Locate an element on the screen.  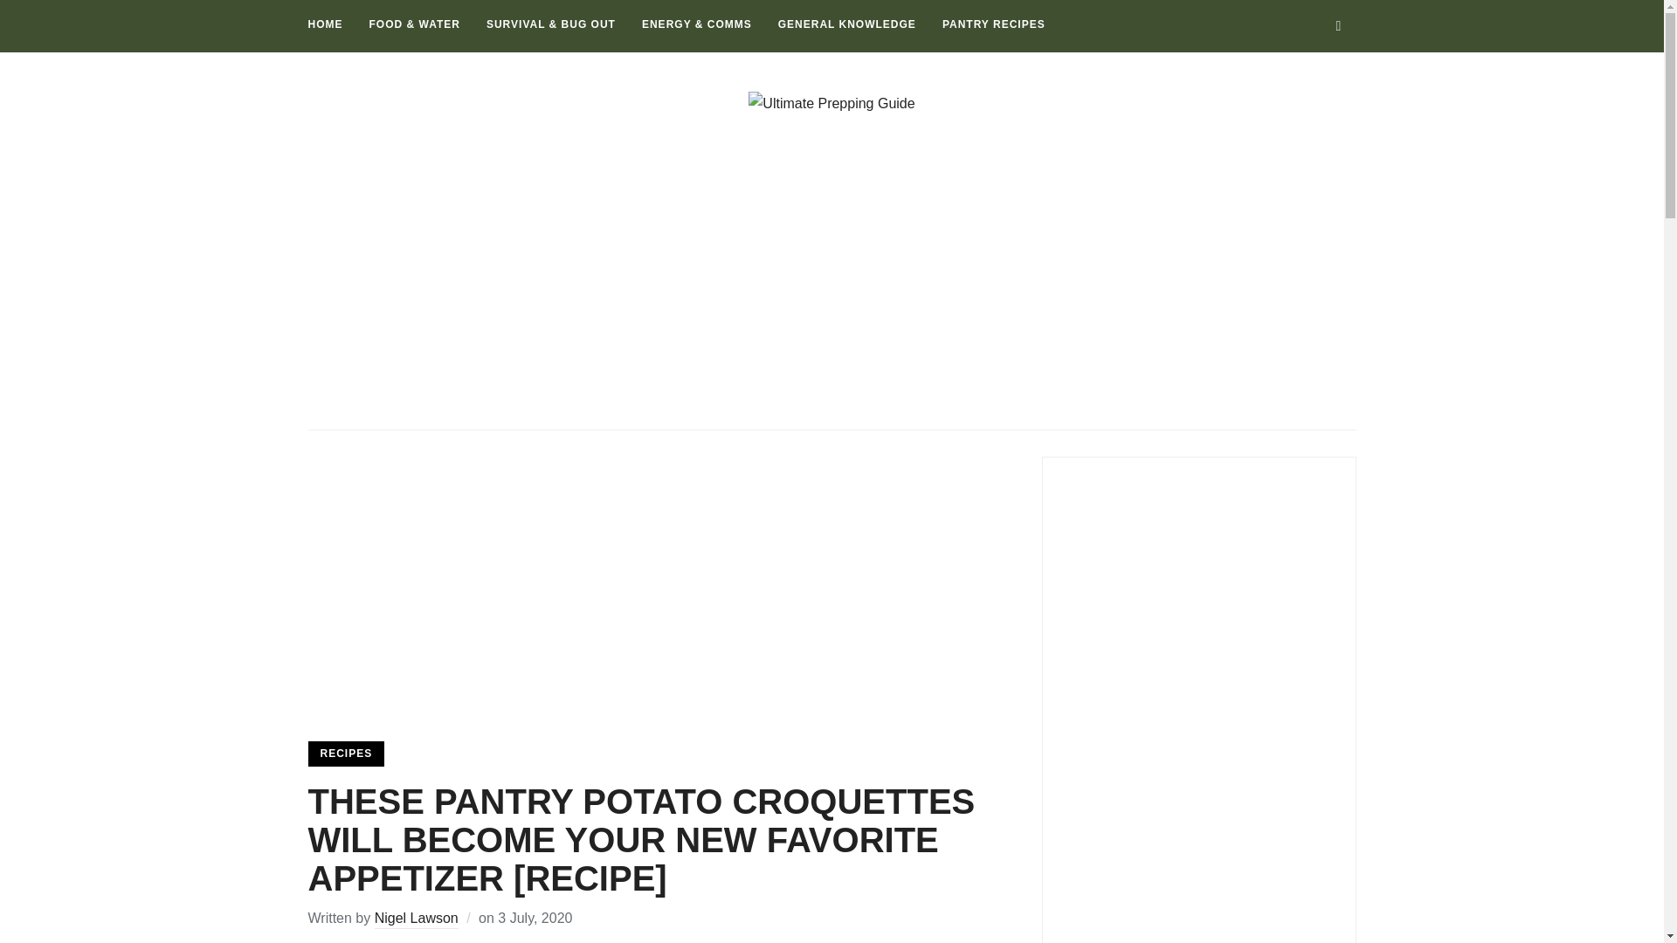
HOME is located at coordinates (324, 24).